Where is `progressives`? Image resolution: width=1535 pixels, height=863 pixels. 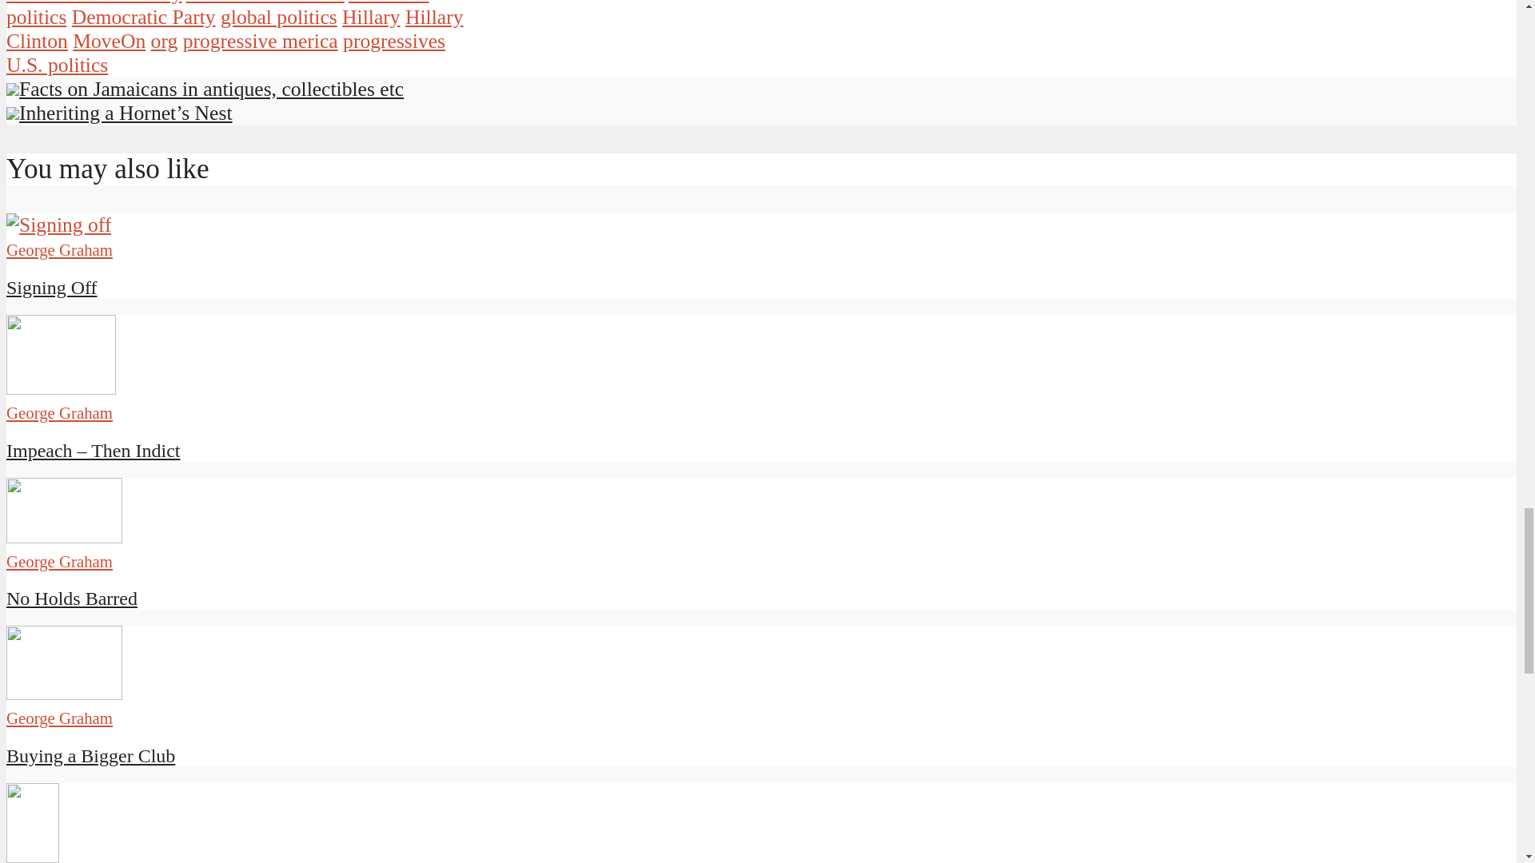 progressives is located at coordinates (393, 40).